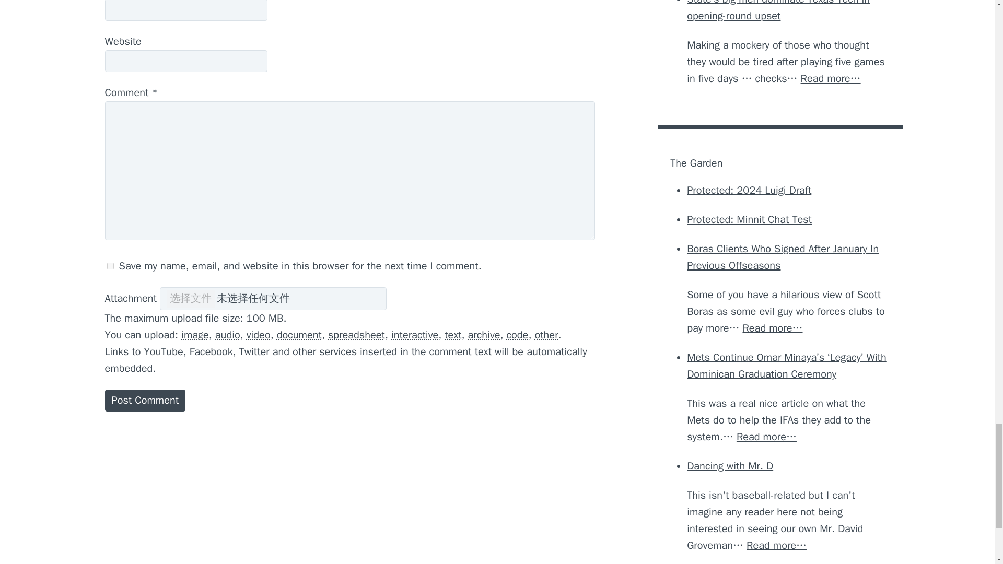 The height and width of the screenshot is (564, 1003). I want to click on yes, so click(110, 266).